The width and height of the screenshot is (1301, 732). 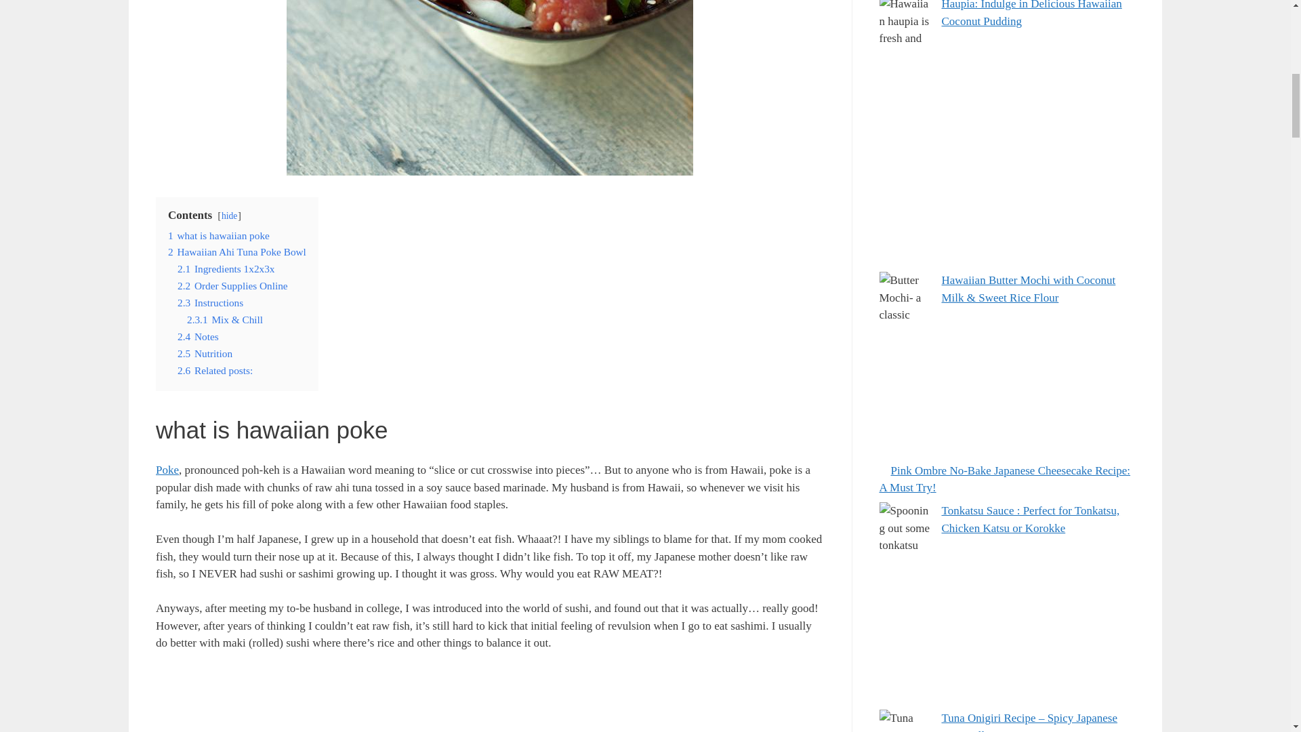 What do you see at coordinates (205, 354) in the screenshot?
I see `2.5 Nutrition` at bounding box center [205, 354].